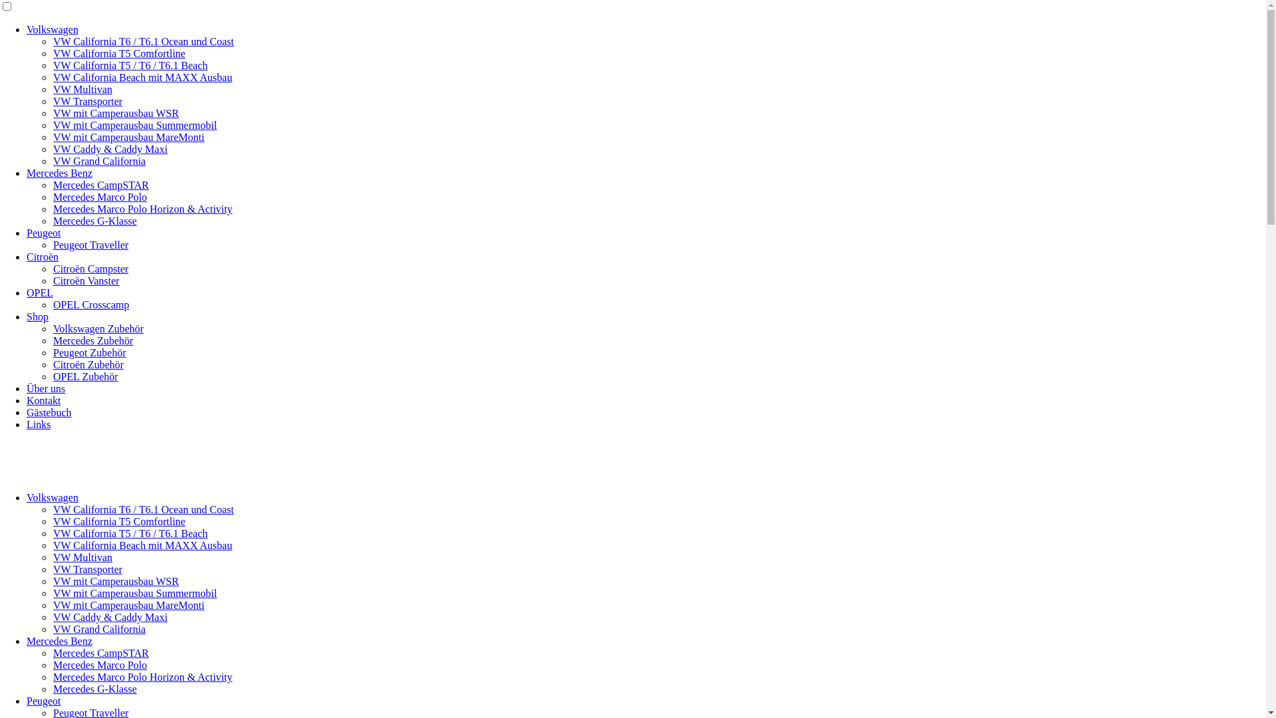  What do you see at coordinates (88, 569) in the screenshot?
I see `VW Transporter` at bounding box center [88, 569].